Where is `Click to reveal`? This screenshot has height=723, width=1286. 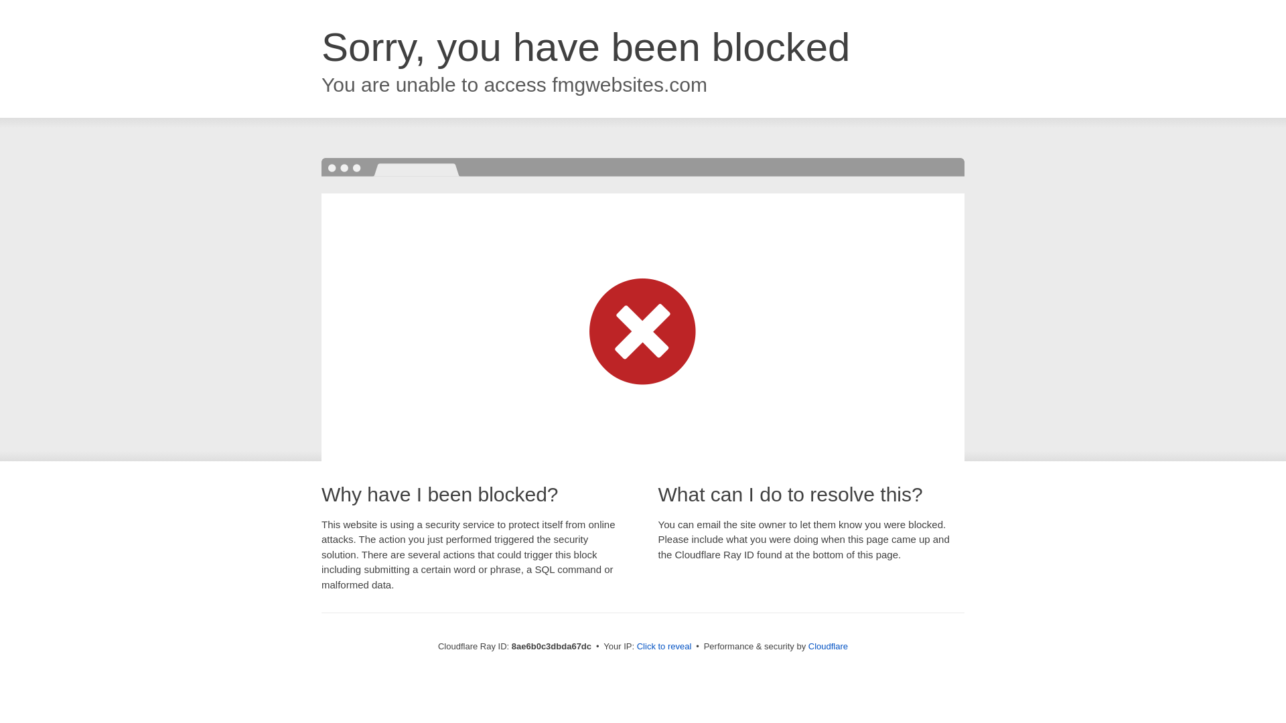 Click to reveal is located at coordinates (664, 647).